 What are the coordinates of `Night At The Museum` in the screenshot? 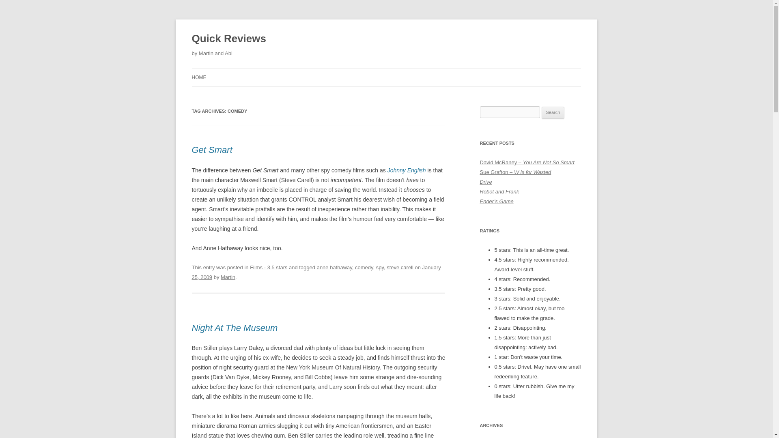 It's located at (235, 328).